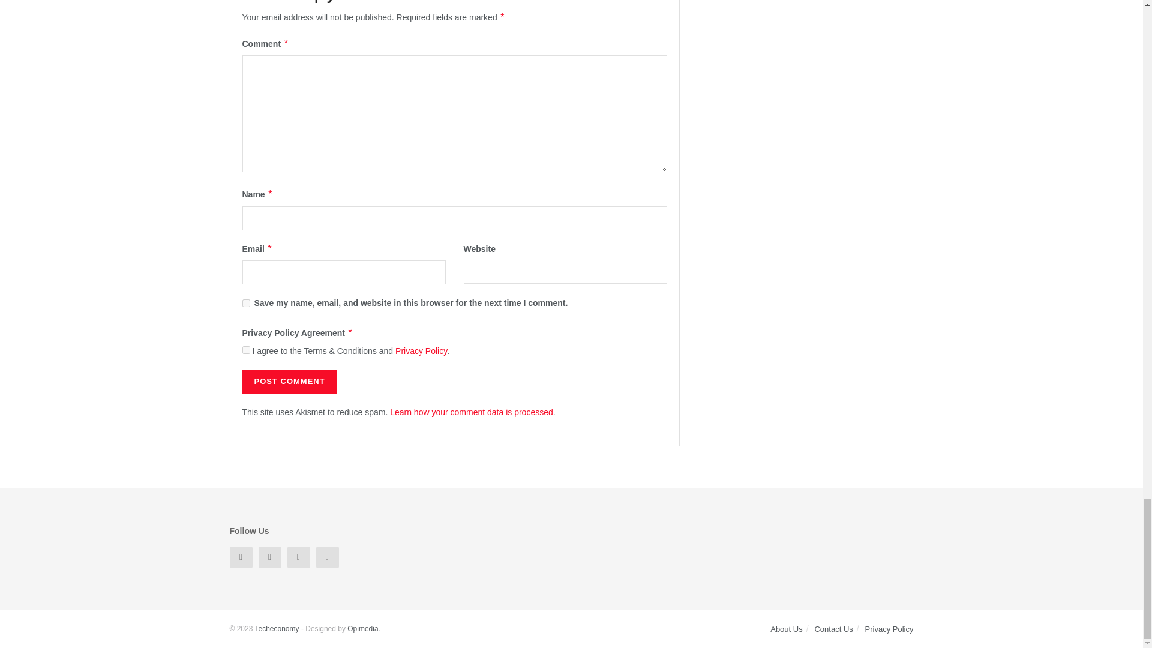 The width and height of the screenshot is (1152, 648). Describe the element at coordinates (246, 302) in the screenshot. I see `yes` at that location.